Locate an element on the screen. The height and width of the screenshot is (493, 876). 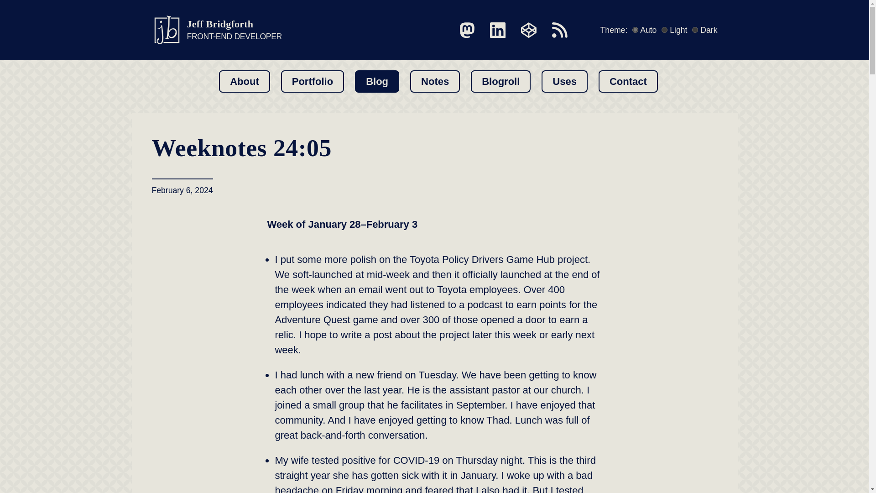
auto is located at coordinates (635, 30).